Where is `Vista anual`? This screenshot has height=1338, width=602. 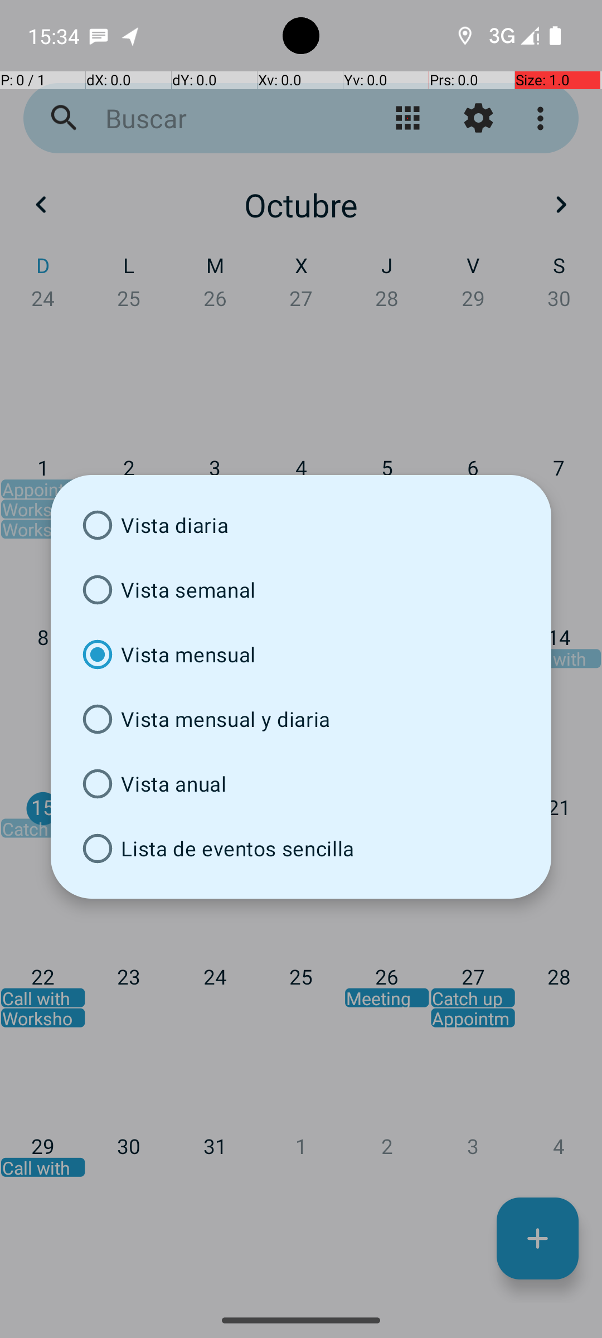 Vista anual is located at coordinates (301, 784).